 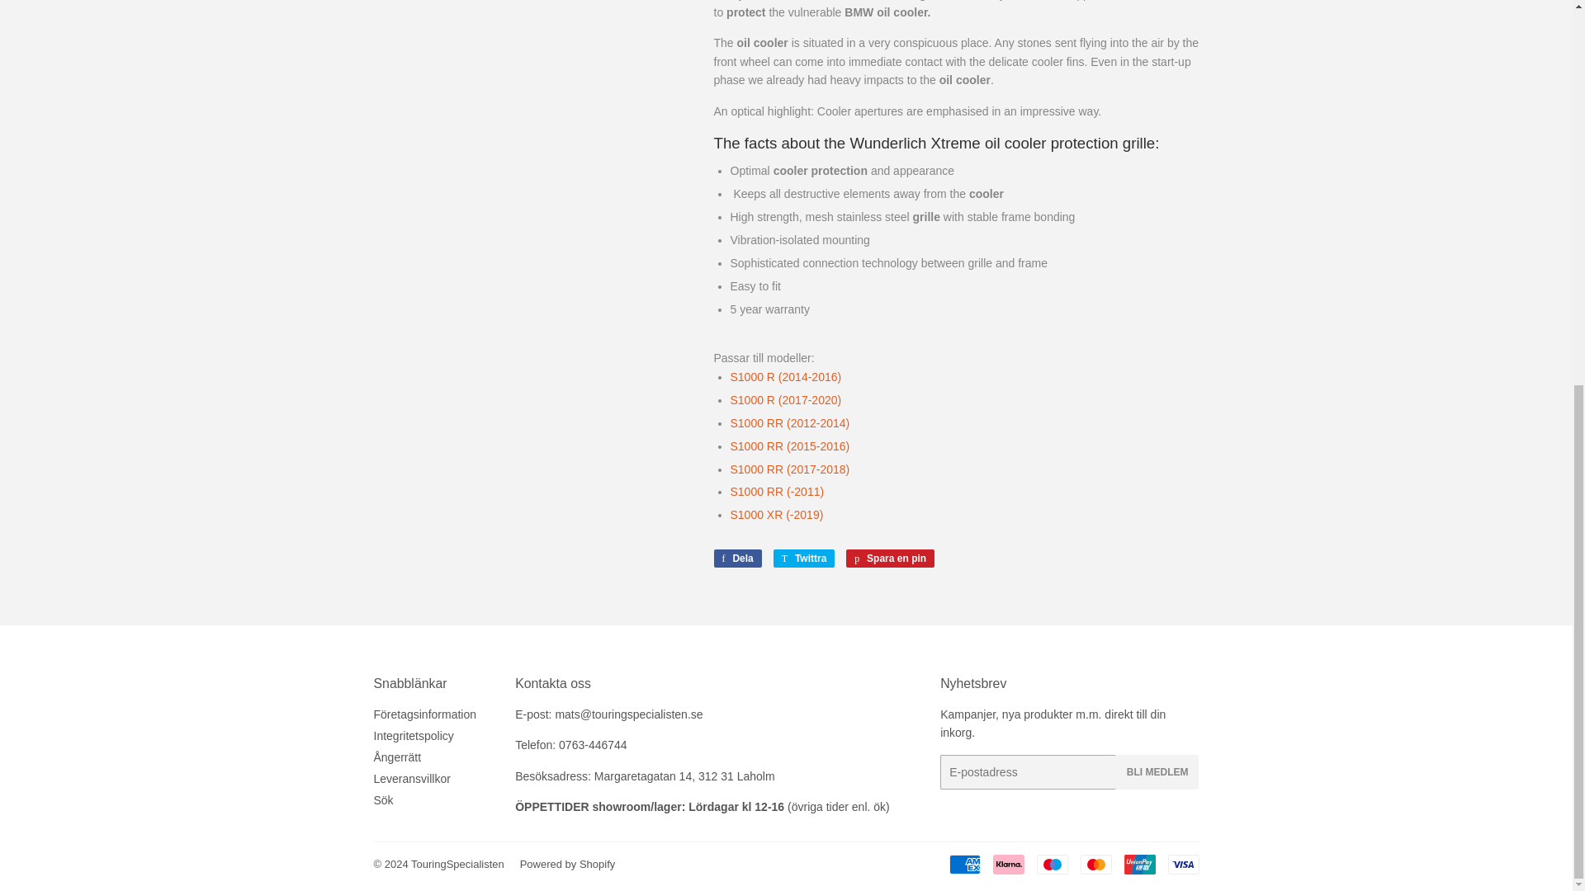 What do you see at coordinates (1139, 864) in the screenshot?
I see `Union Pay` at bounding box center [1139, 864].